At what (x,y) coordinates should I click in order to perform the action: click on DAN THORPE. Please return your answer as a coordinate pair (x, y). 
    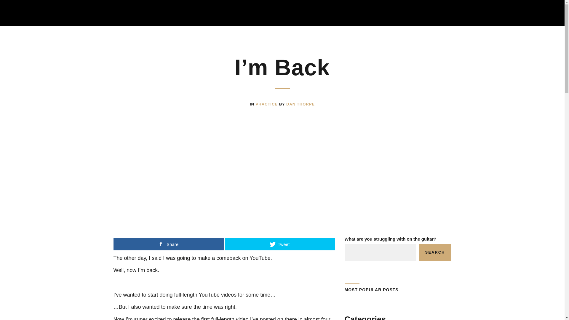
    Looking at the image, I should click on (300, 104).